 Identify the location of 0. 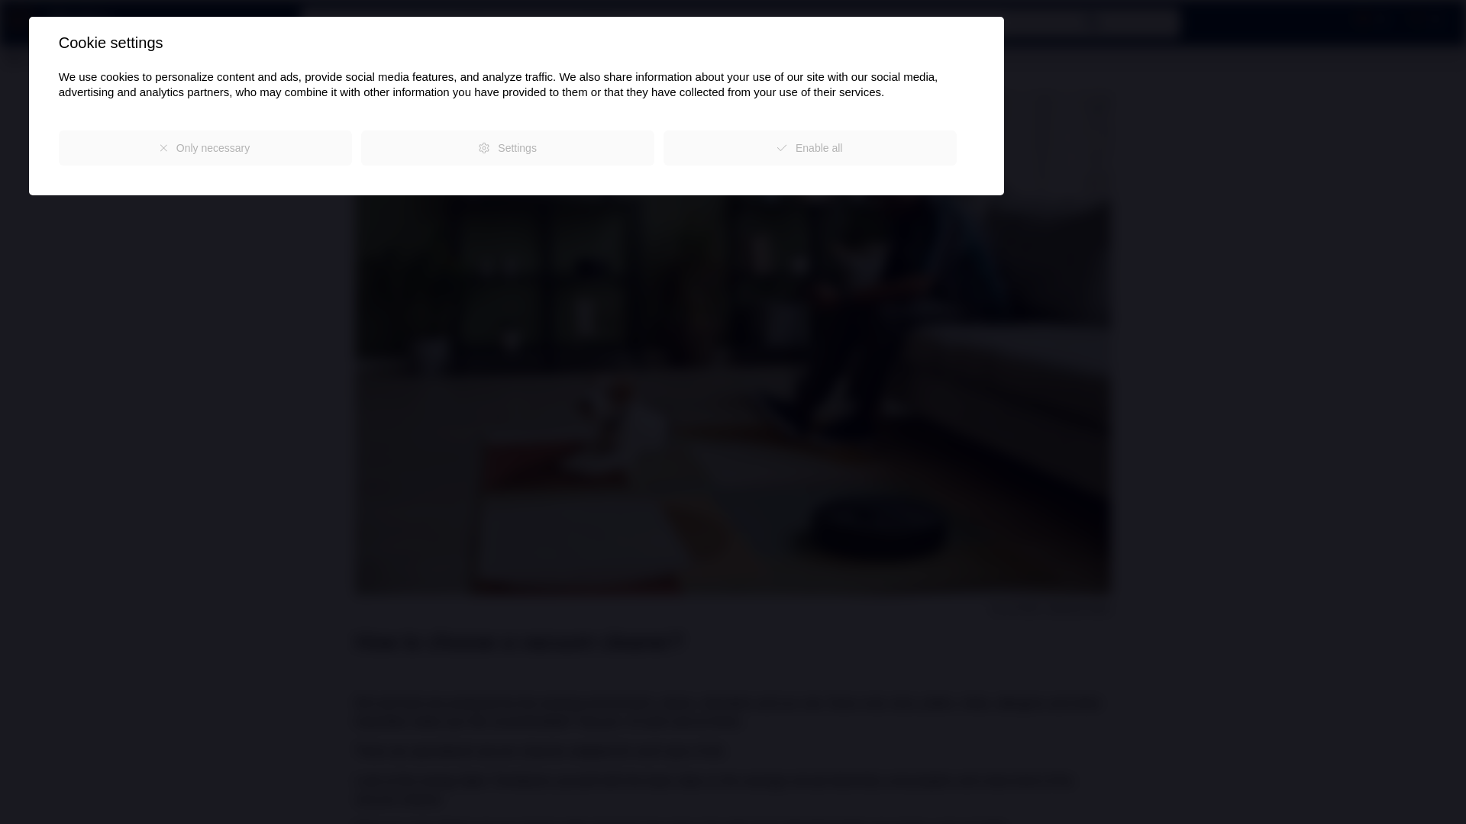
(1368, 20).